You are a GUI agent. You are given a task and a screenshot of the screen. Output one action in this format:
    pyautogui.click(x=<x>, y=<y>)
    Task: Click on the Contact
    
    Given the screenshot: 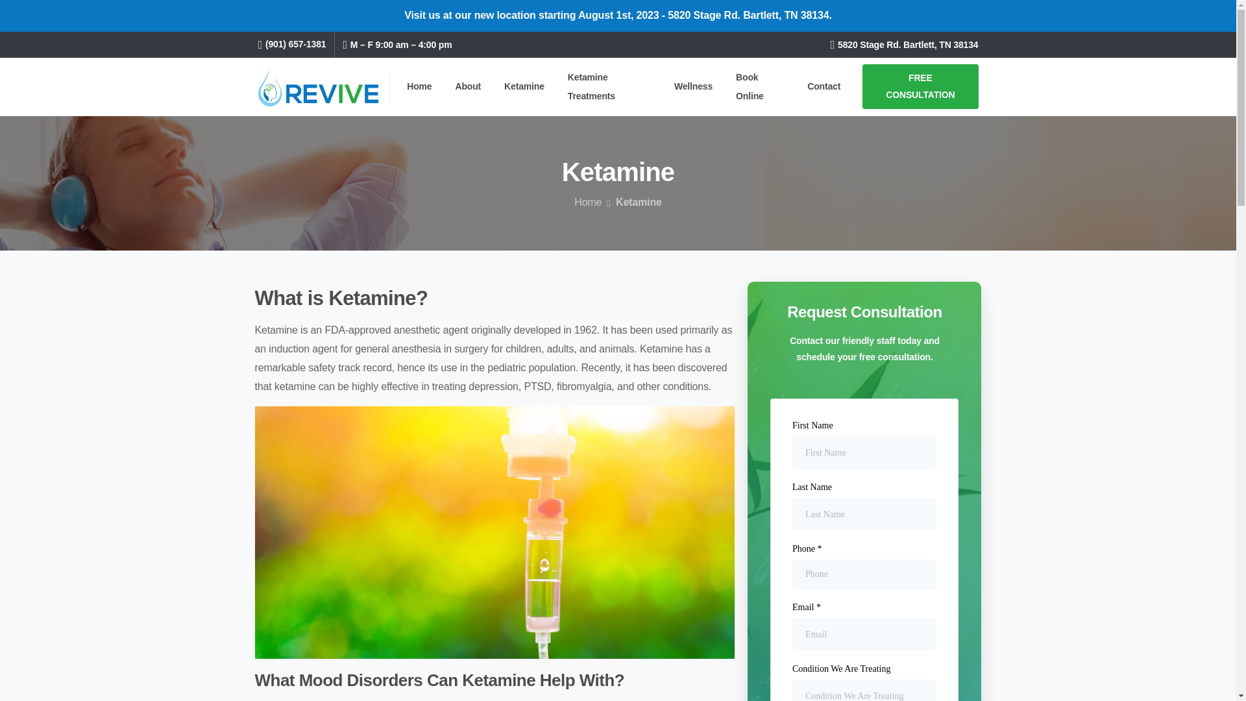 What is the action you would take?
    pyautogui.click(x=824, y=86)
    